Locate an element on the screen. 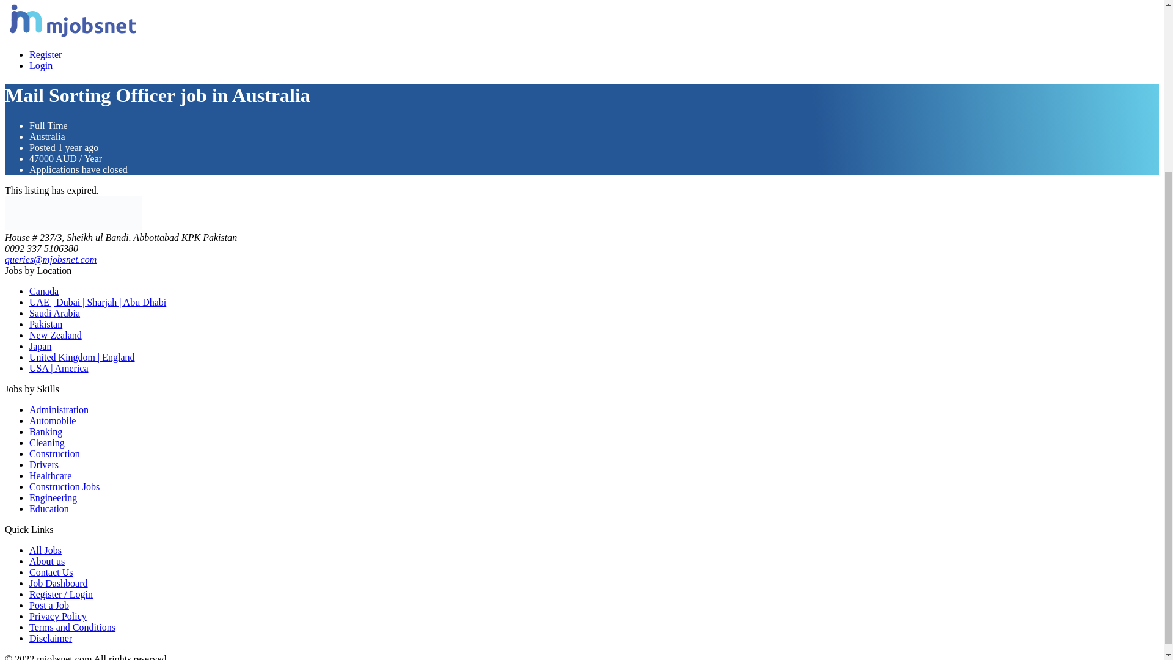 This screenshot has width=1173, height=660. Saudi Arabia is located at coordinates (54, 313).